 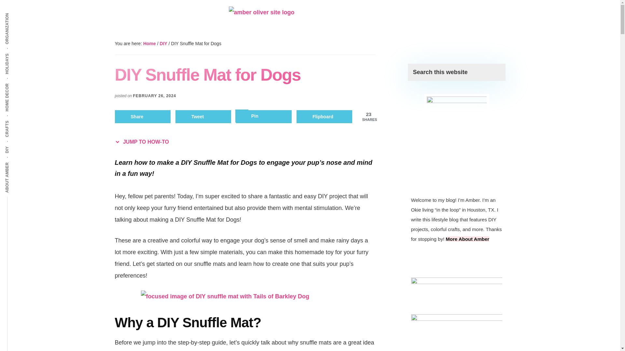 I want to click on HOME DECOR, so click(x=21, y=83).